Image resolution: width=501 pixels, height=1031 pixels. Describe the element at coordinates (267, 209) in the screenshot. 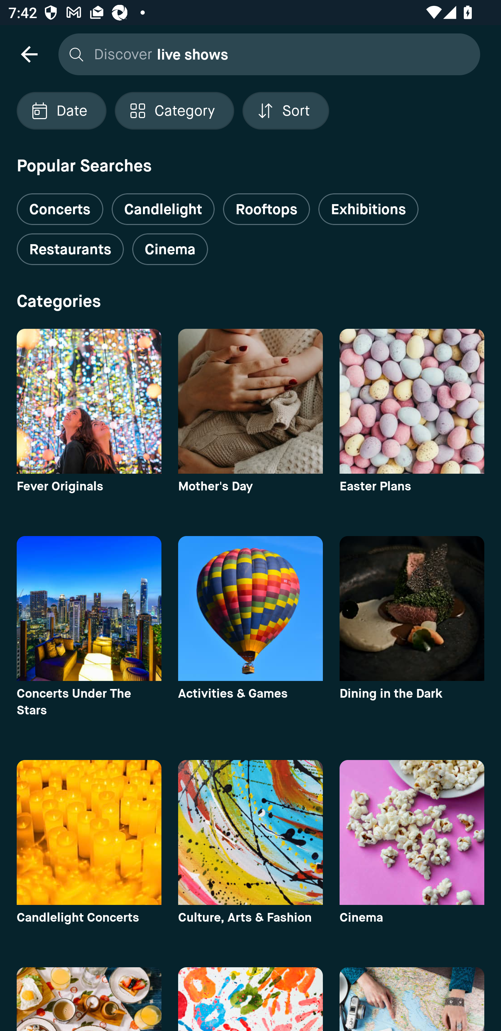

I see `Rooftops` at that location.